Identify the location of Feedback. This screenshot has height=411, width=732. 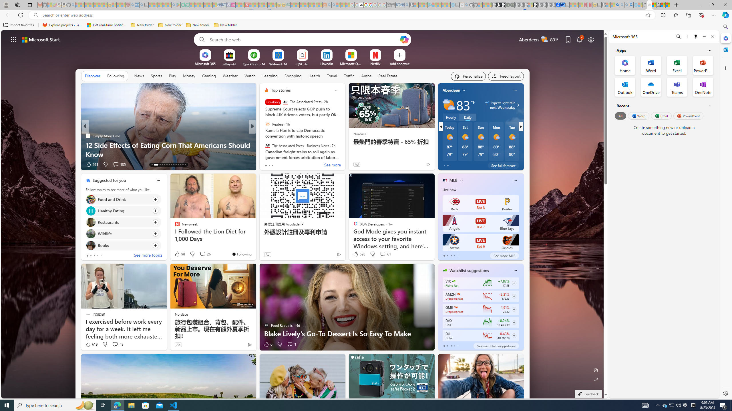
(588, 394).